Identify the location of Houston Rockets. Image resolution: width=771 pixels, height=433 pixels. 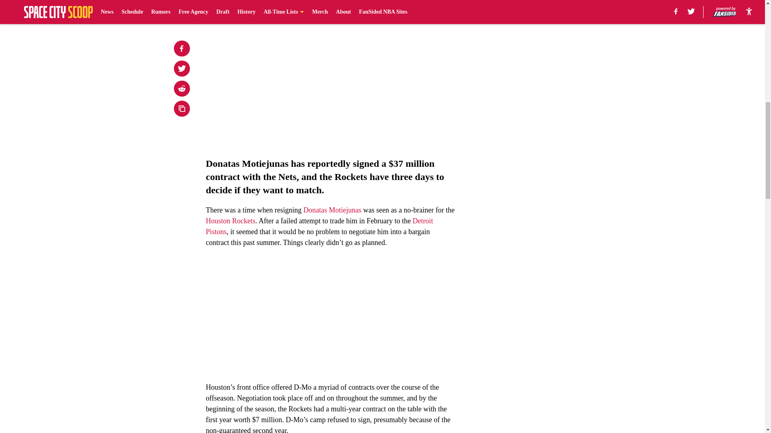
(230, 221).